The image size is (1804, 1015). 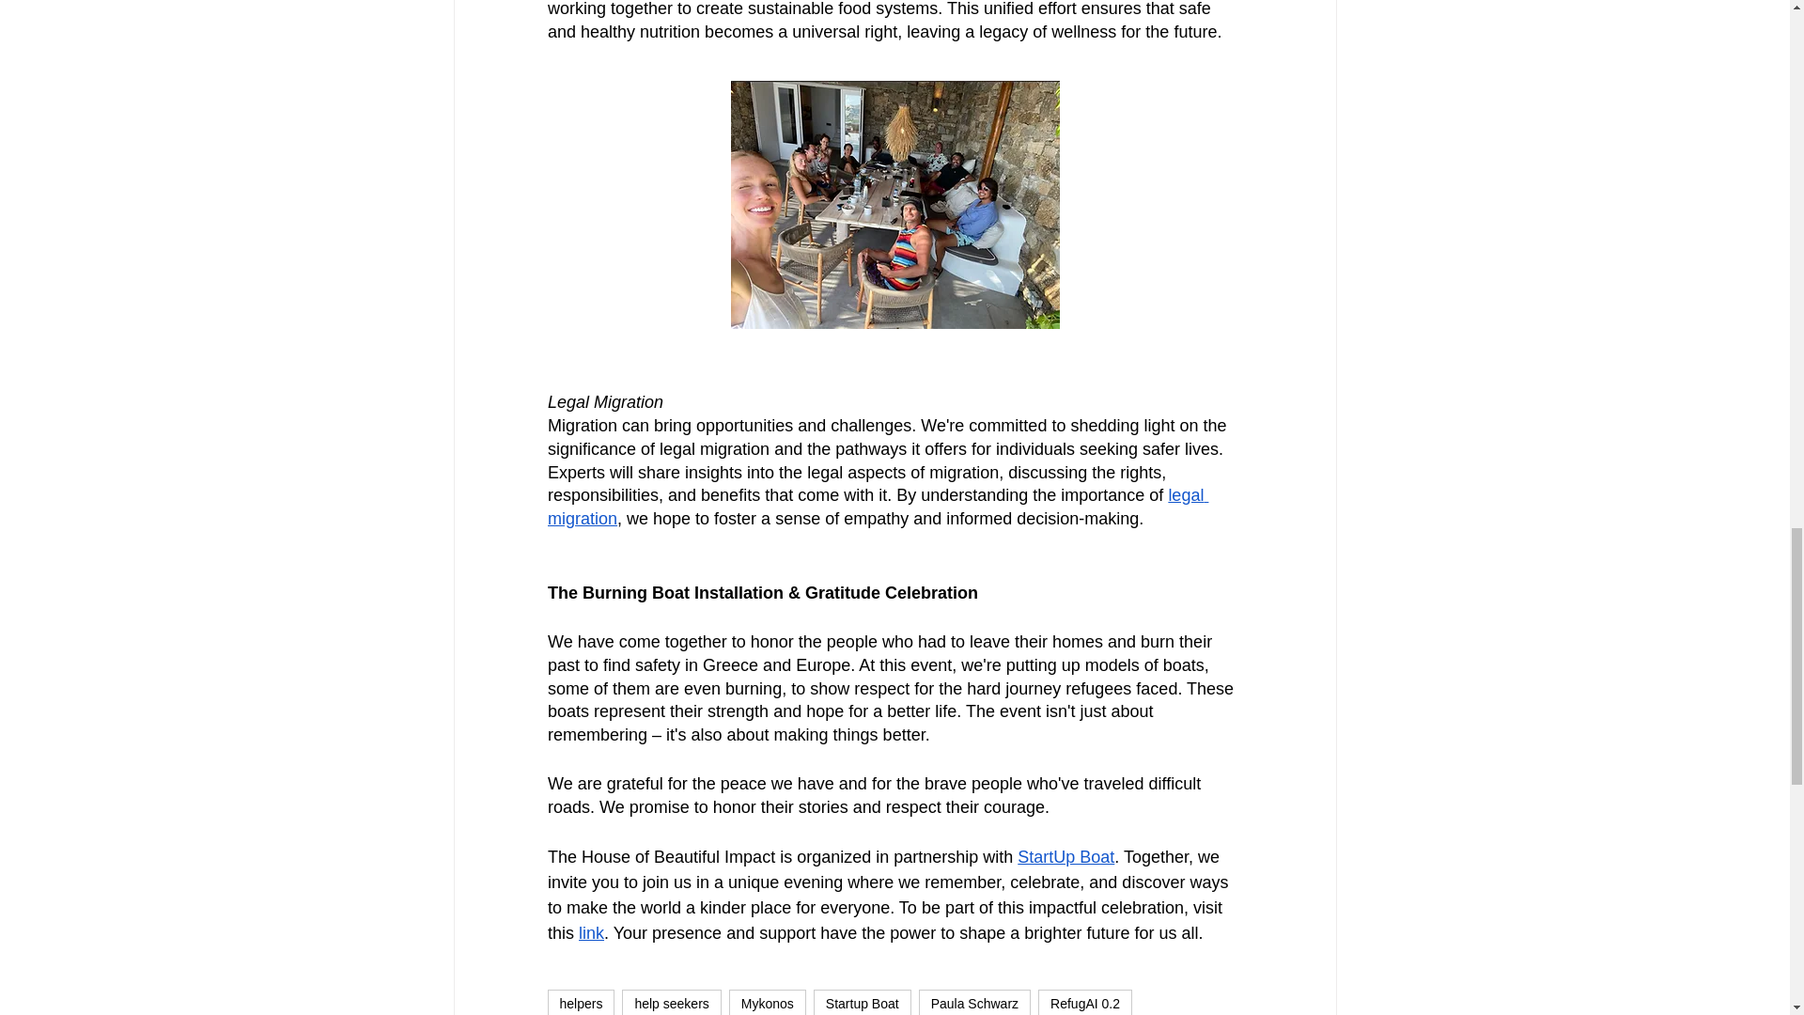 I want to click on Mykonos, so click(x=767, y=1002).